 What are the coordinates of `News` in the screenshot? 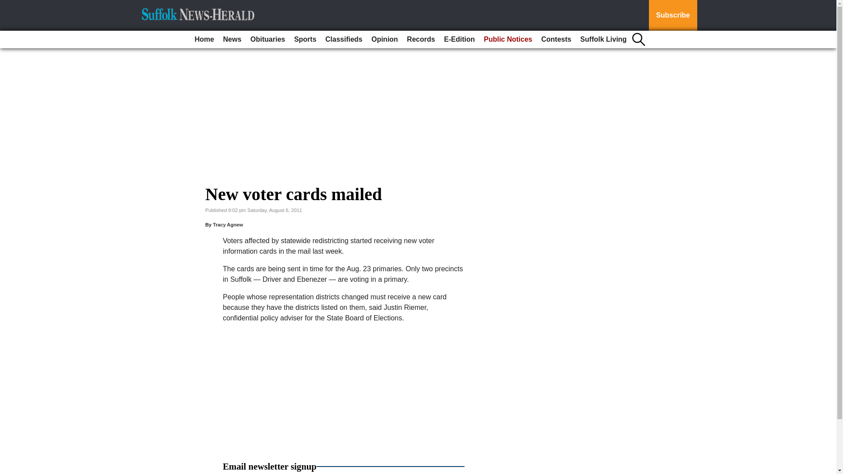 It's located at (232, 39).